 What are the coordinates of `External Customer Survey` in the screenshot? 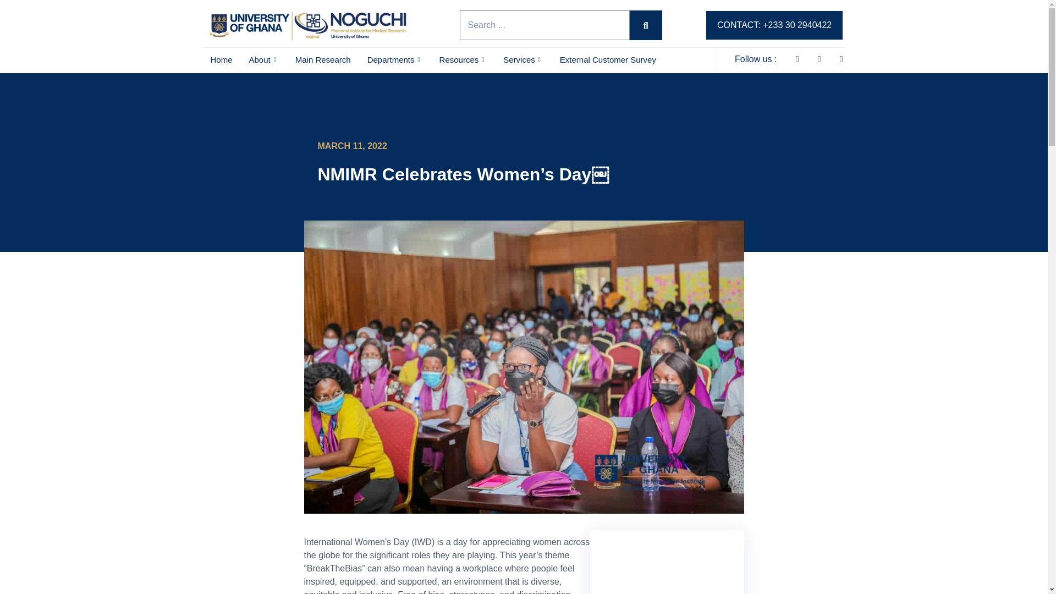 It's located at (607, 59).